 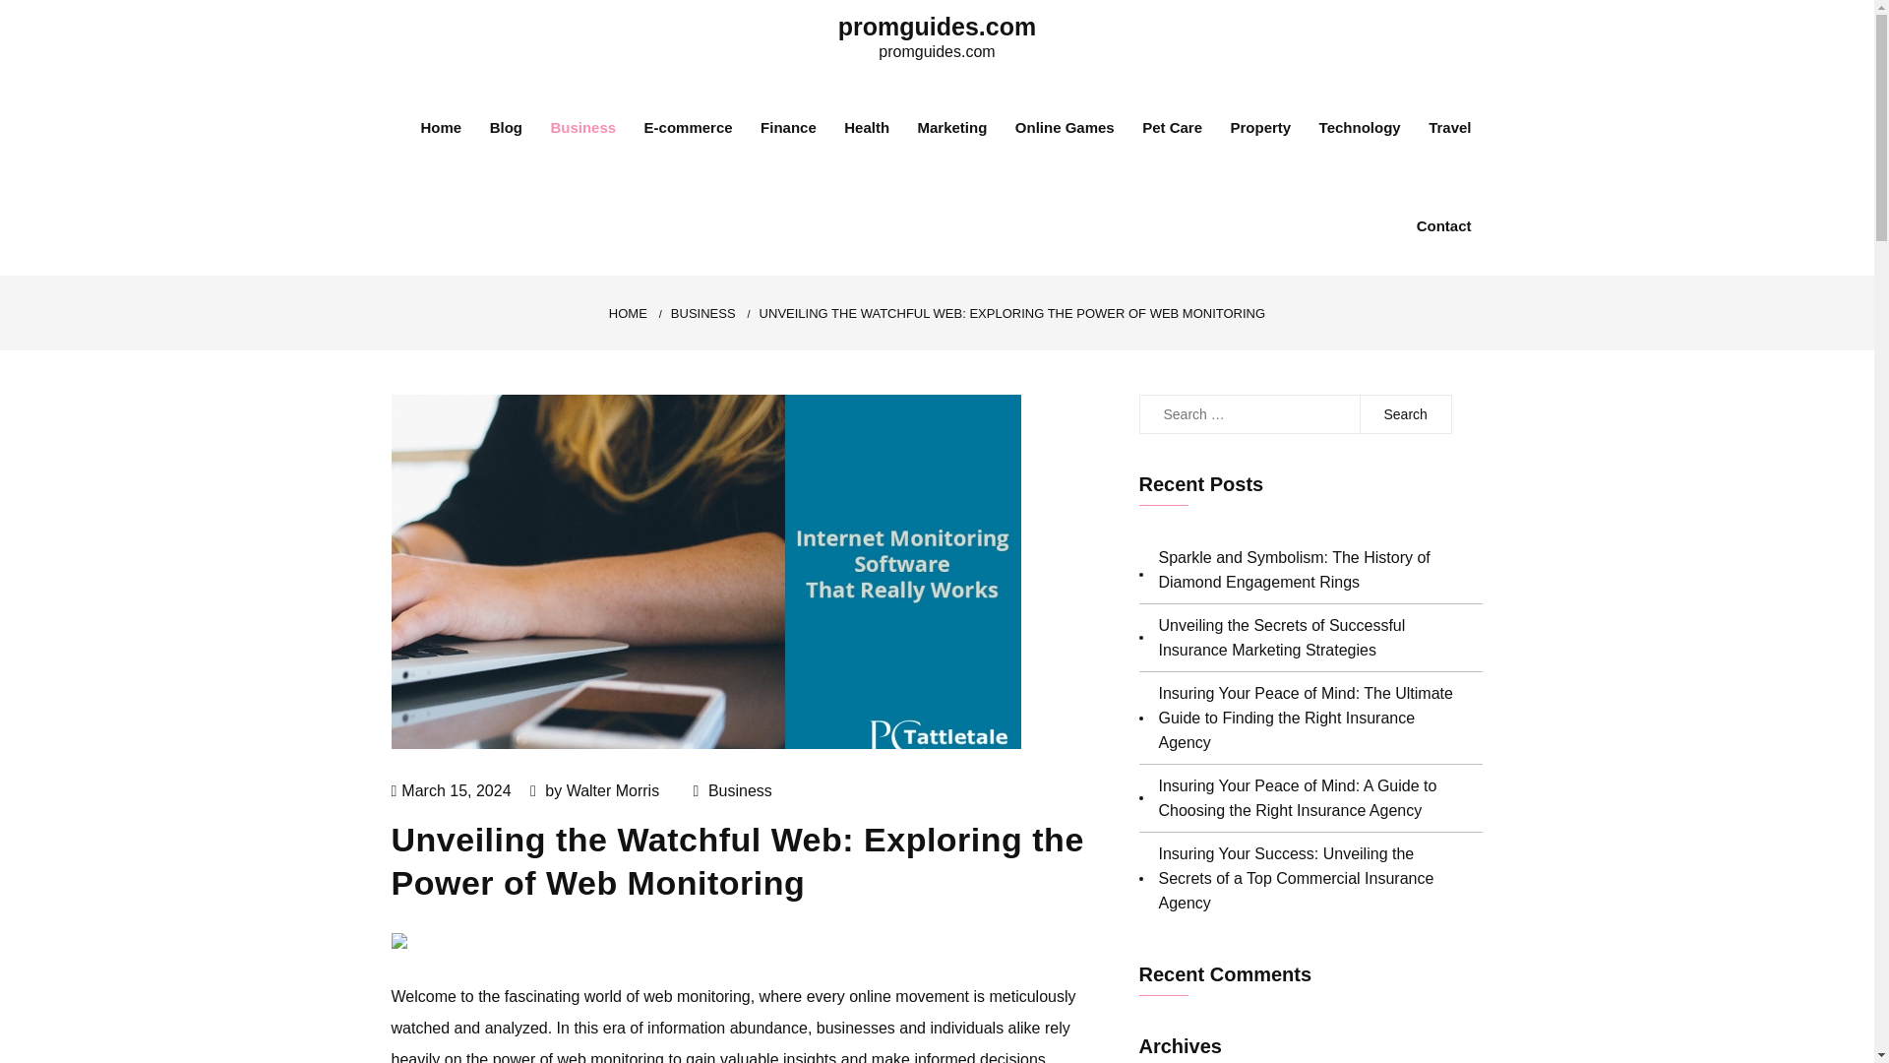 What do you see at coordinates (628, 313) in the screenshot?
I see `HOME` at bounding box center [628, 313].